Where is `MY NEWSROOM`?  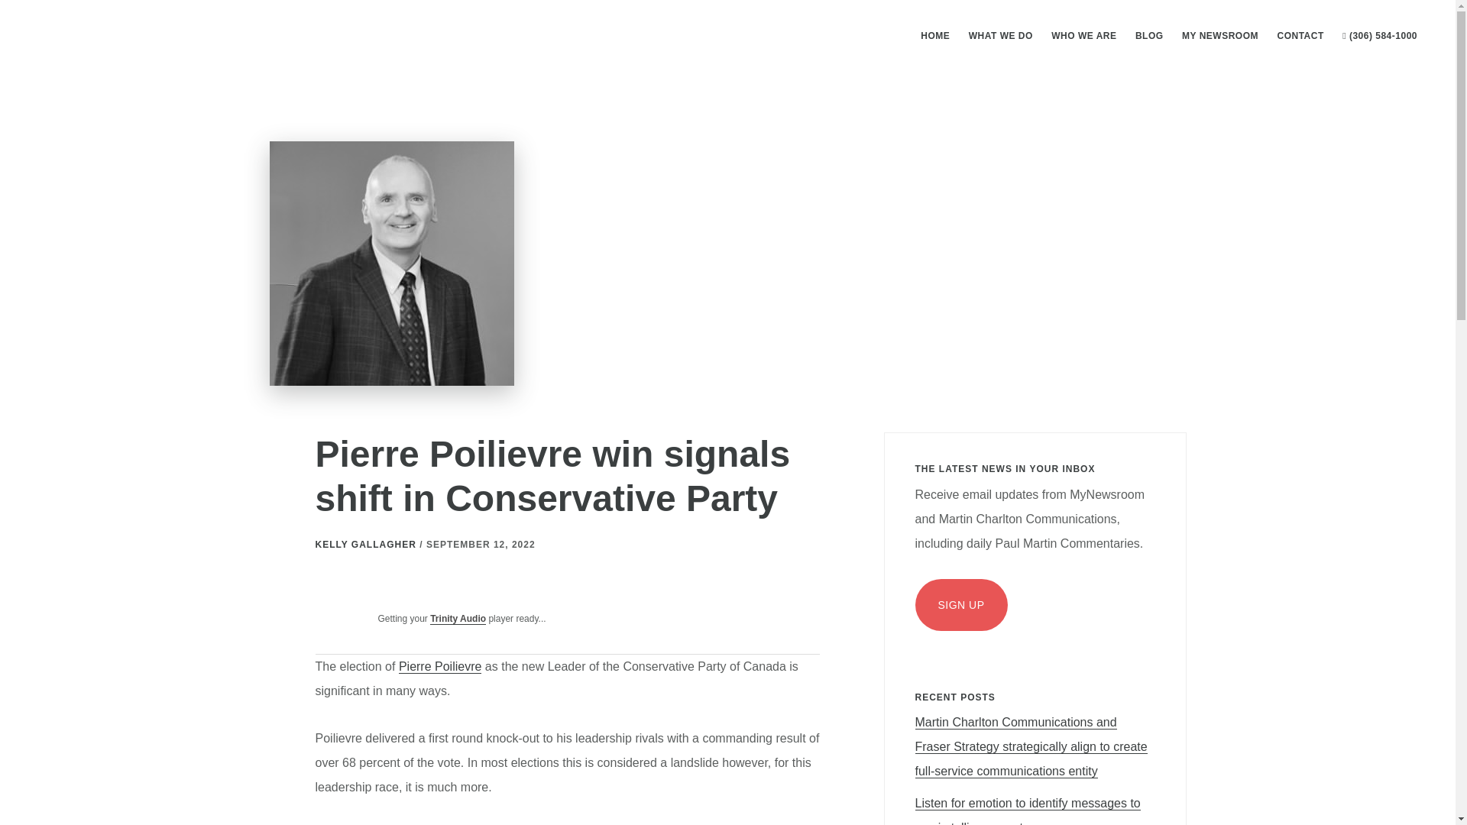
MY NEWSROOM is located at coordinates (1219, 35).